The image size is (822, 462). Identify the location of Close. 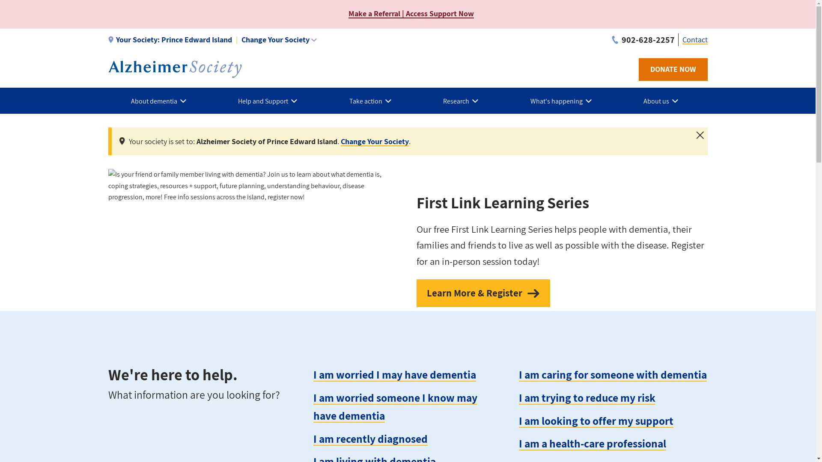
(700, 135).